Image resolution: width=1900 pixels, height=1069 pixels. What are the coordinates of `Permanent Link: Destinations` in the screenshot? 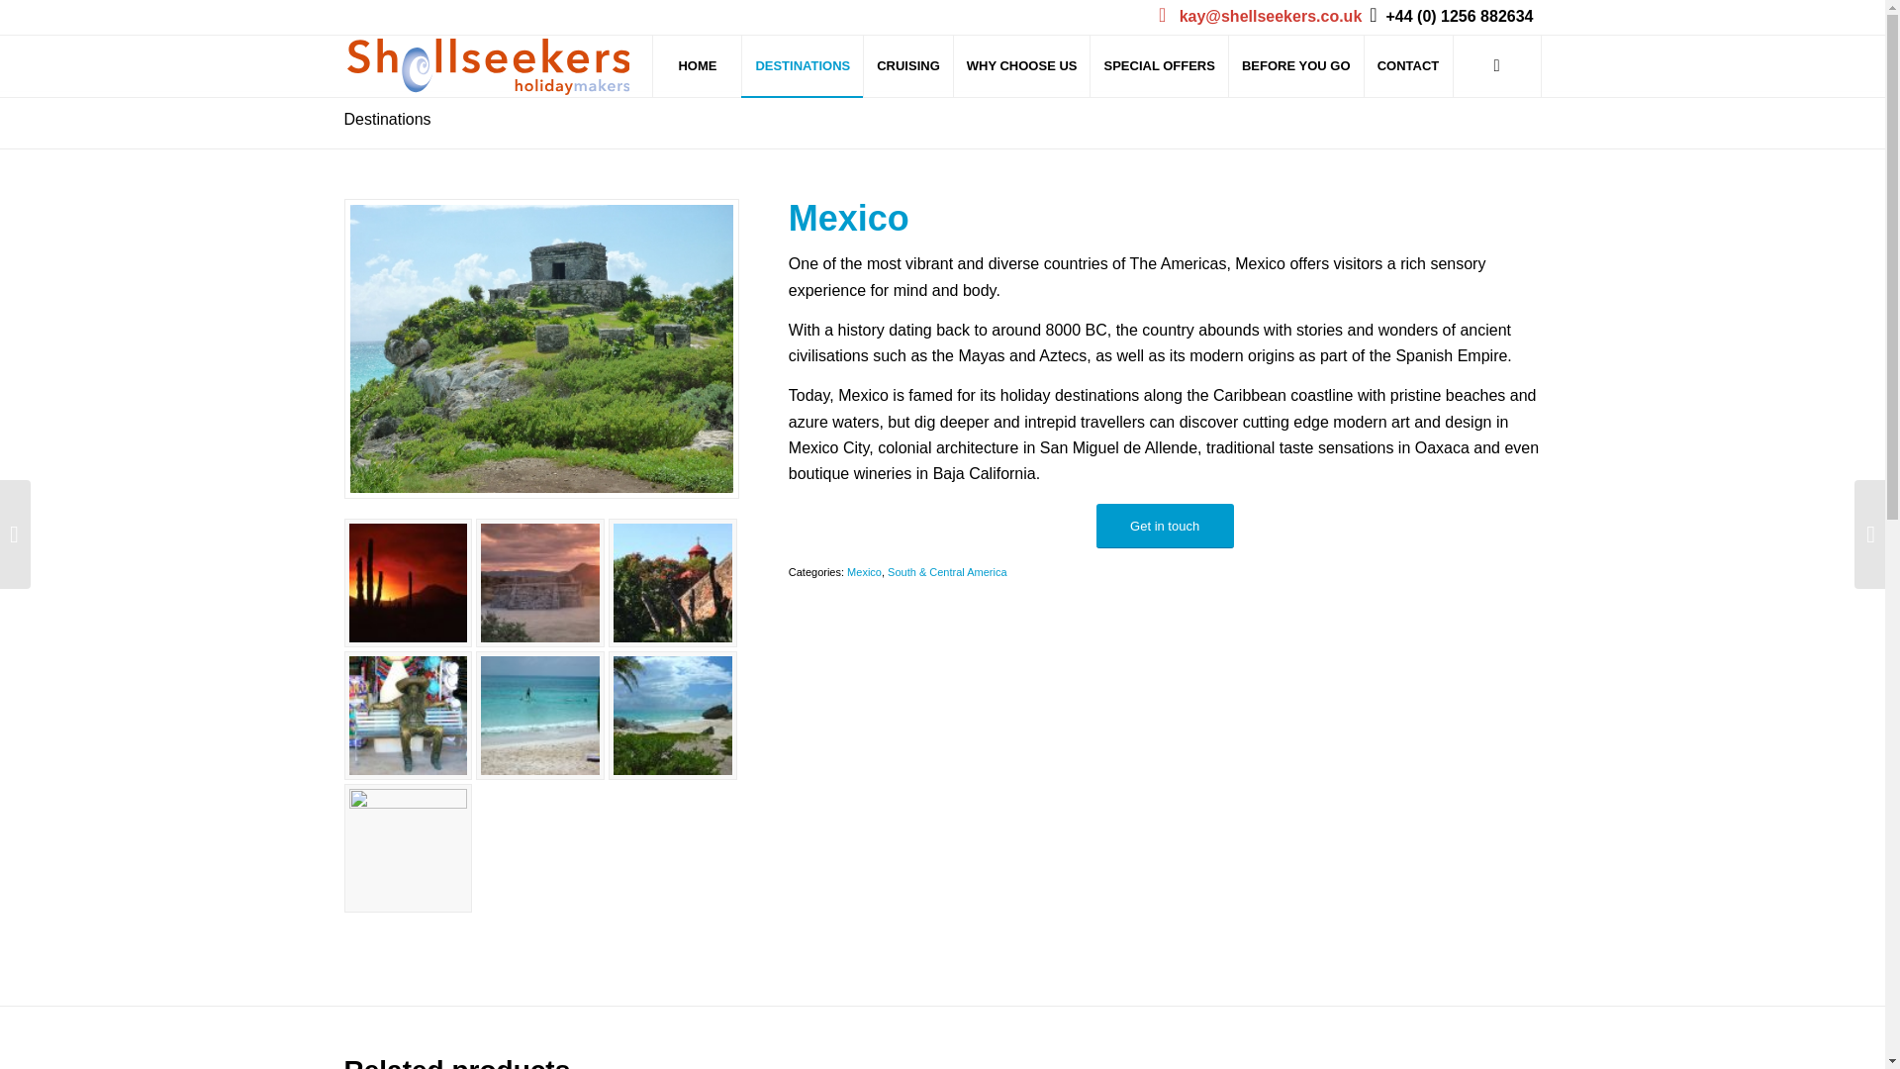 It's located at (387, 119).